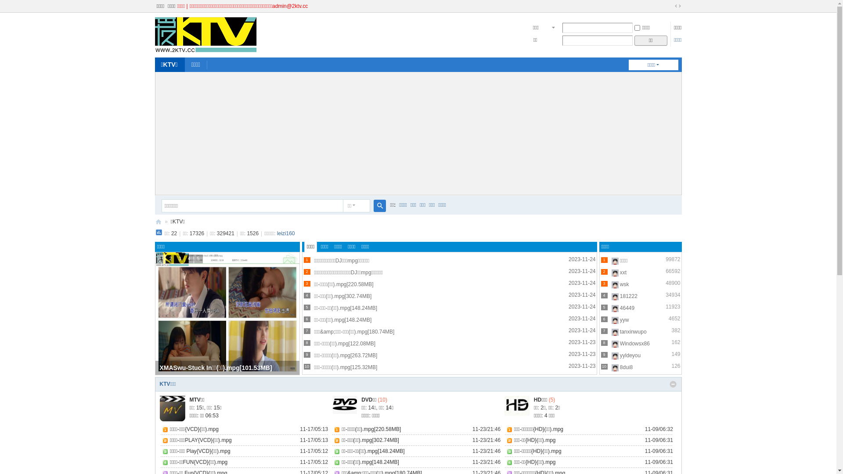 The width and height of the screenshot is (843, 474). Describe the element at coordinates (630, 355) in the screenshot. I see `yyldeyou` at that location.